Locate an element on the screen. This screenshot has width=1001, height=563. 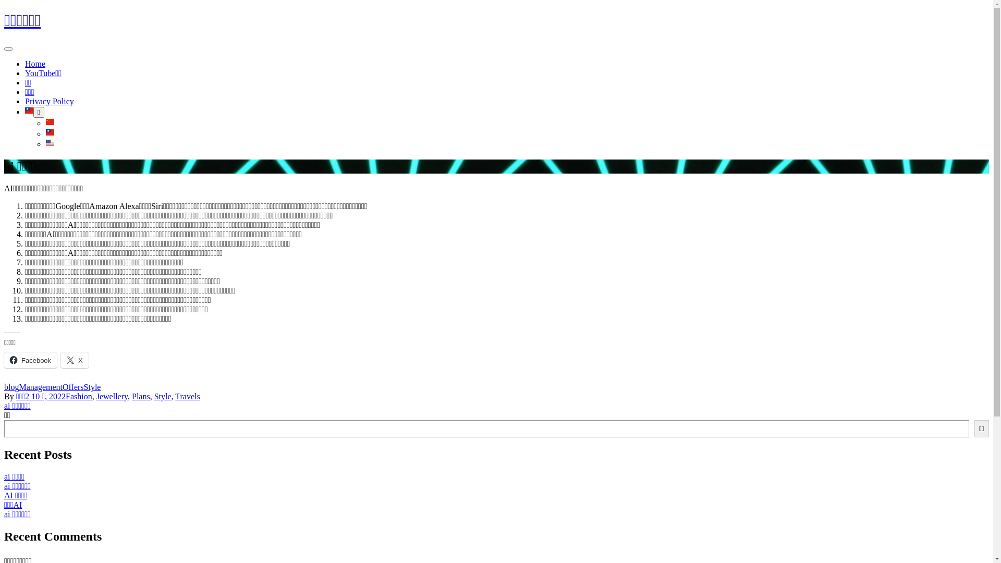
Skip to content is located at coordinates (4, 10).